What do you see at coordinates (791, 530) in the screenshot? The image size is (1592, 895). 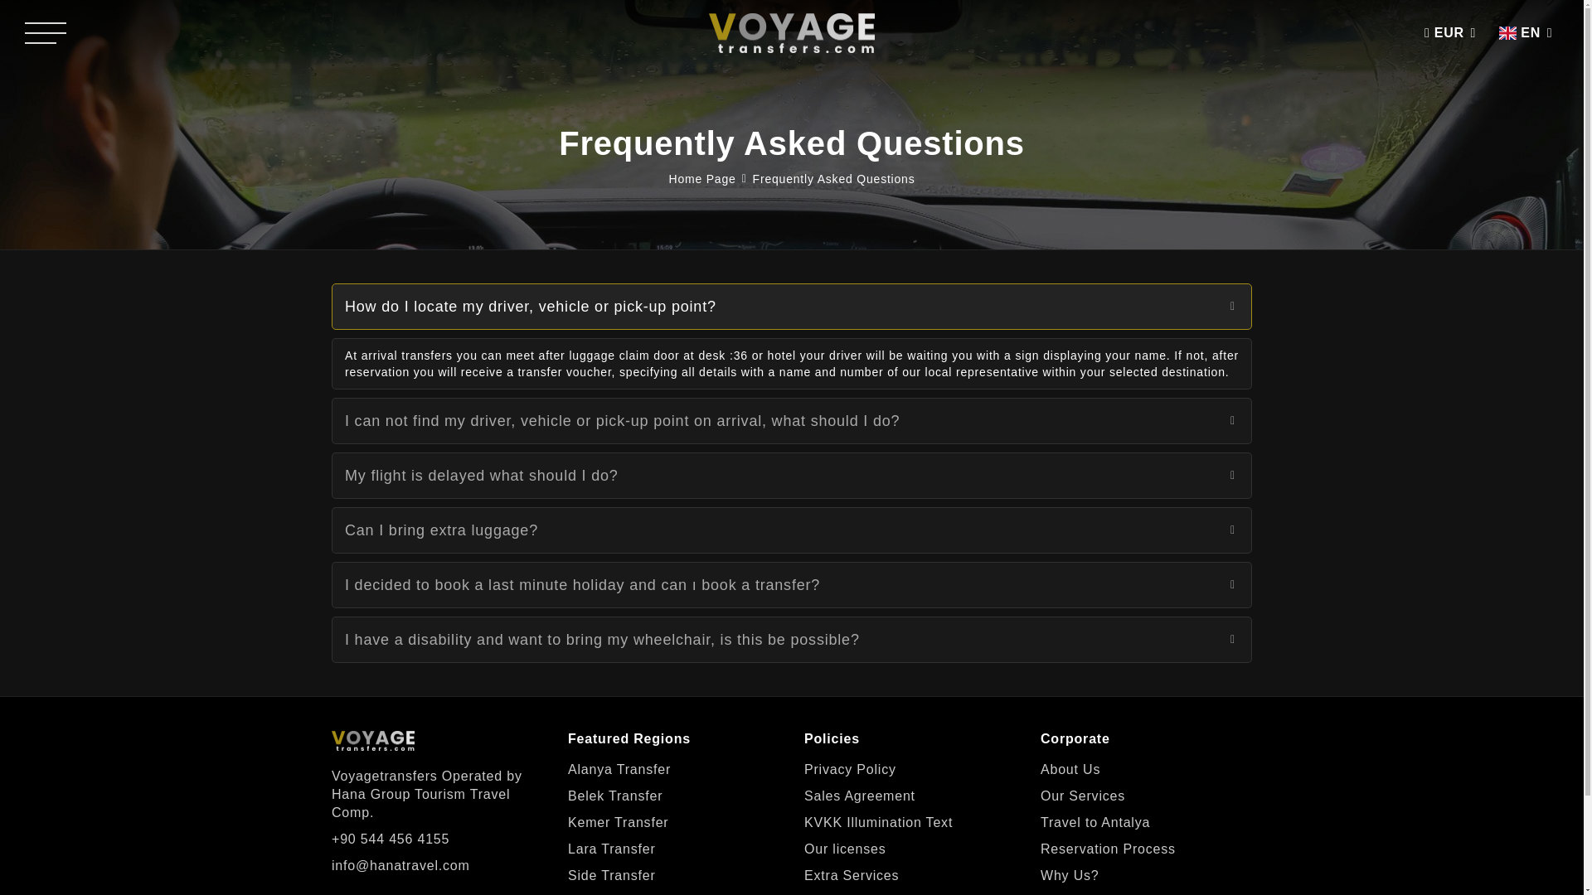 I see `Can I bring extra luggage?` at bounding box center [791, 530].